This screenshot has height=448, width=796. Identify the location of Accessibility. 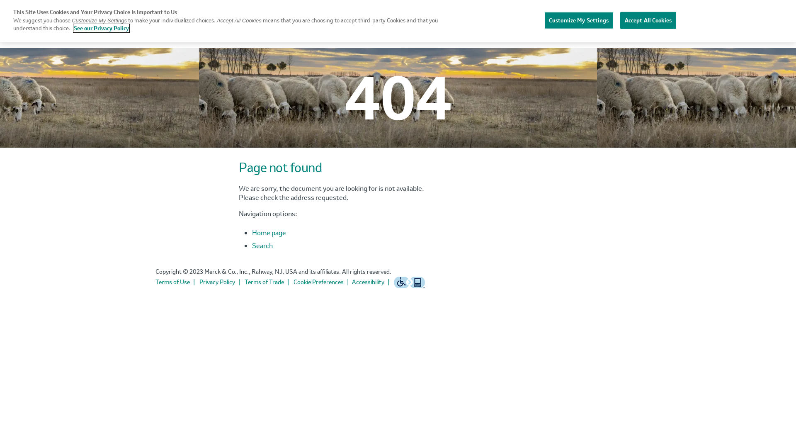
(372, 282).